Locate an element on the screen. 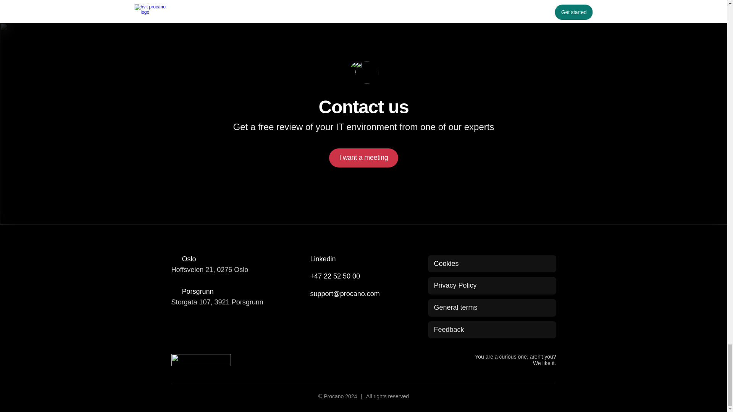  Linkedin is located at coordinates (363, 259).